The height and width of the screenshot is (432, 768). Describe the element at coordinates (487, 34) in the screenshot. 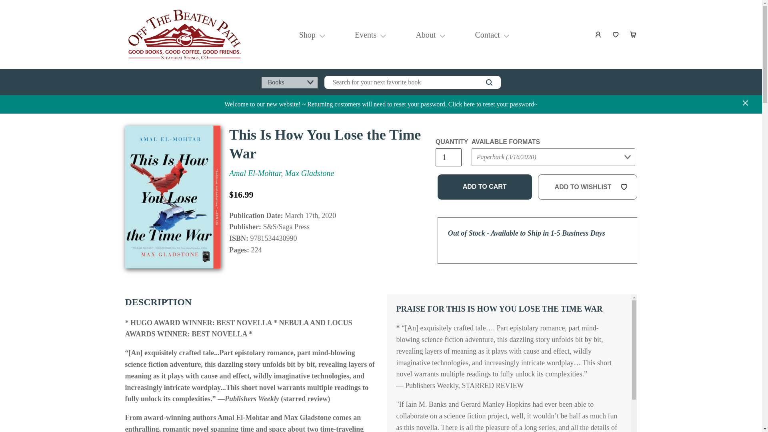

I see `Contact` at that location.